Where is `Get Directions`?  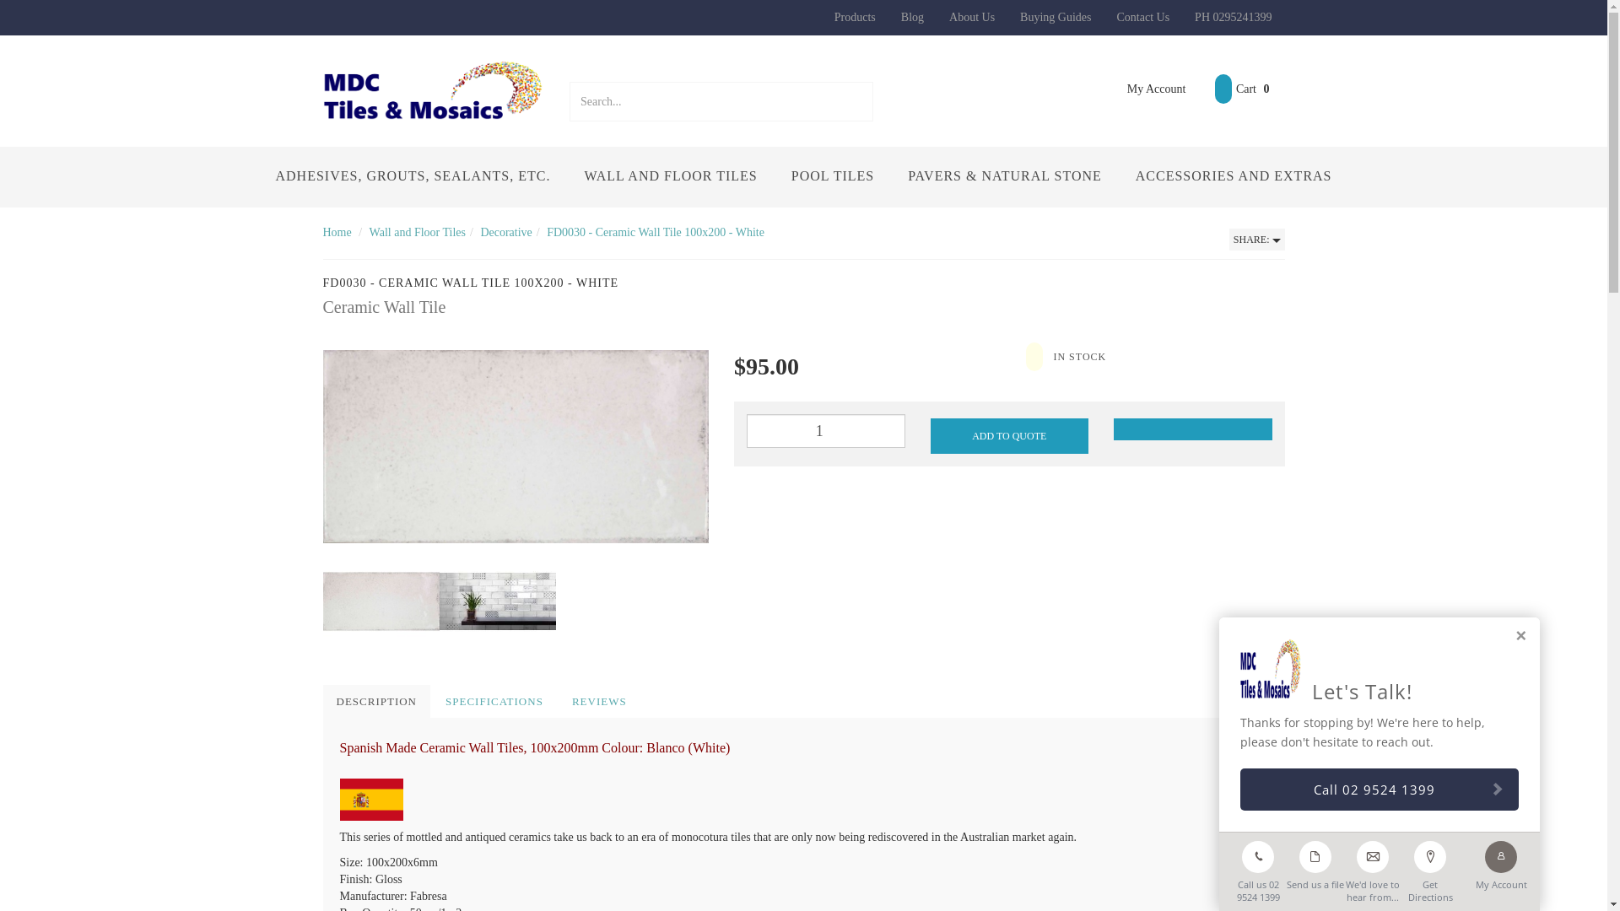 Get Directions is located at coordinates (1430, 868).